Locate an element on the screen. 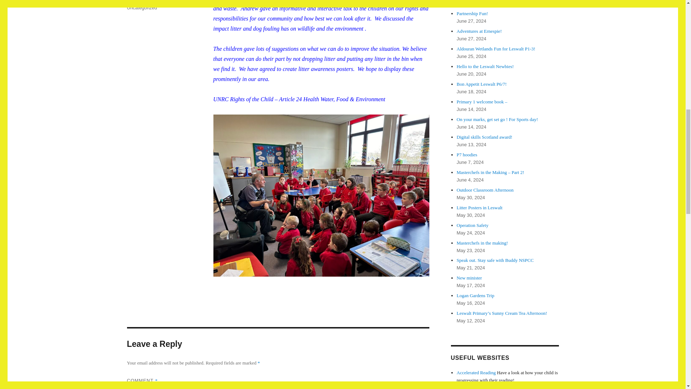  Uncategorized is located at coordinates (141, 8).